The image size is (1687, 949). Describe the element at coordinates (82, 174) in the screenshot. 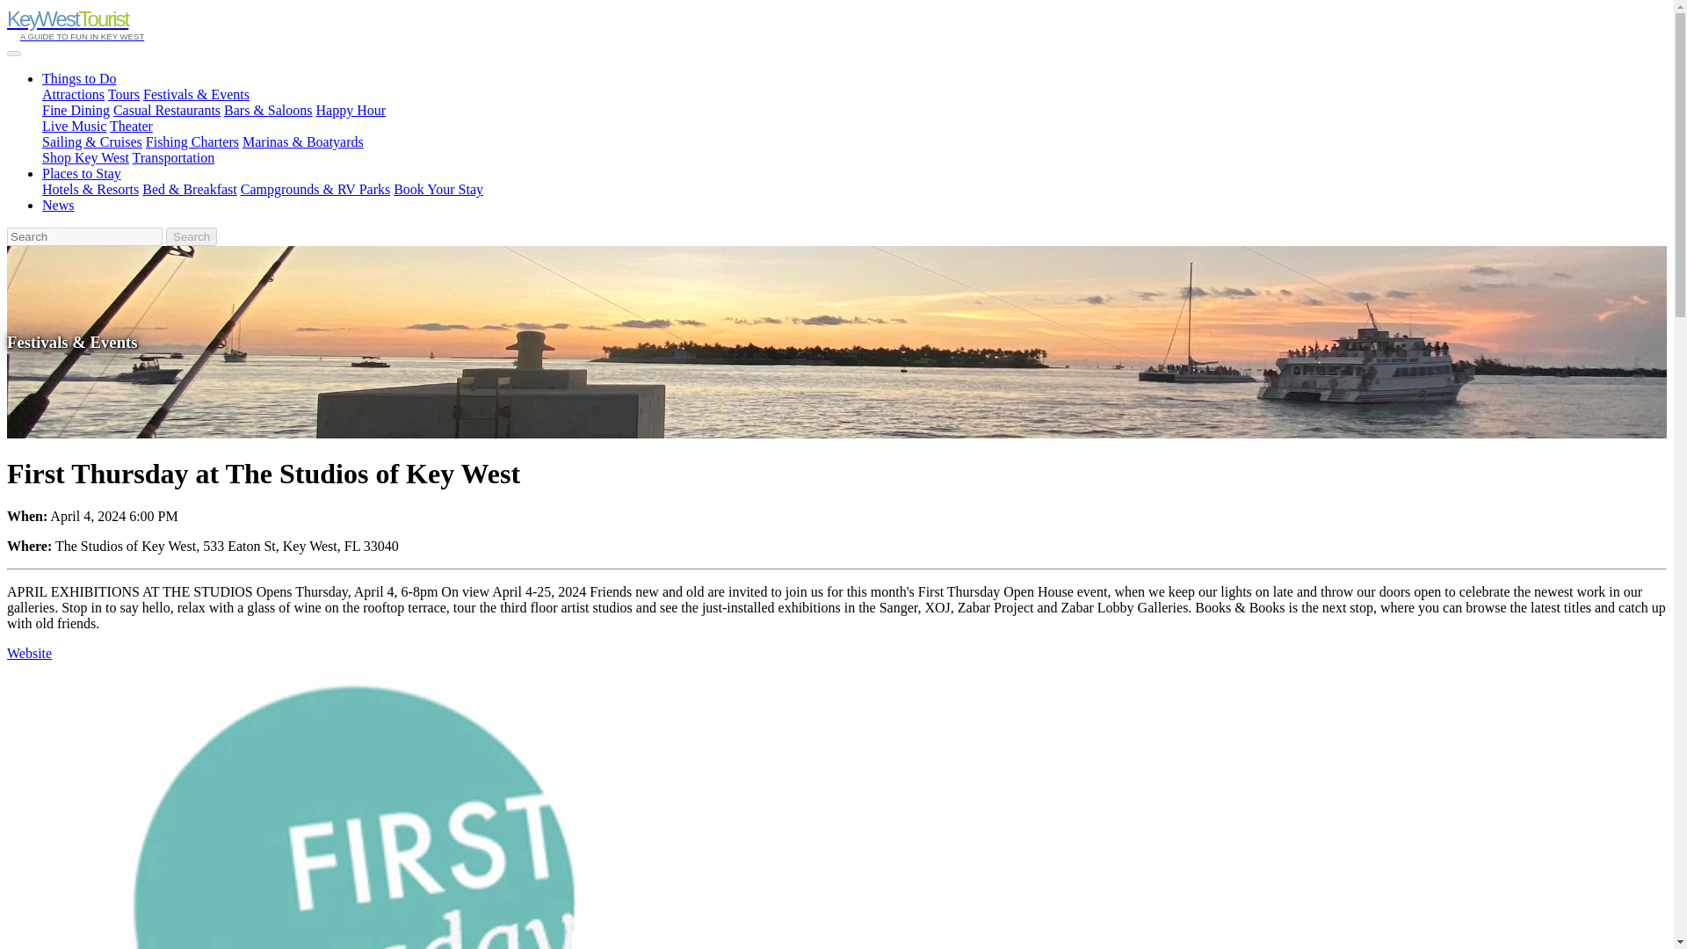

I see `Places to Stay` at that location.